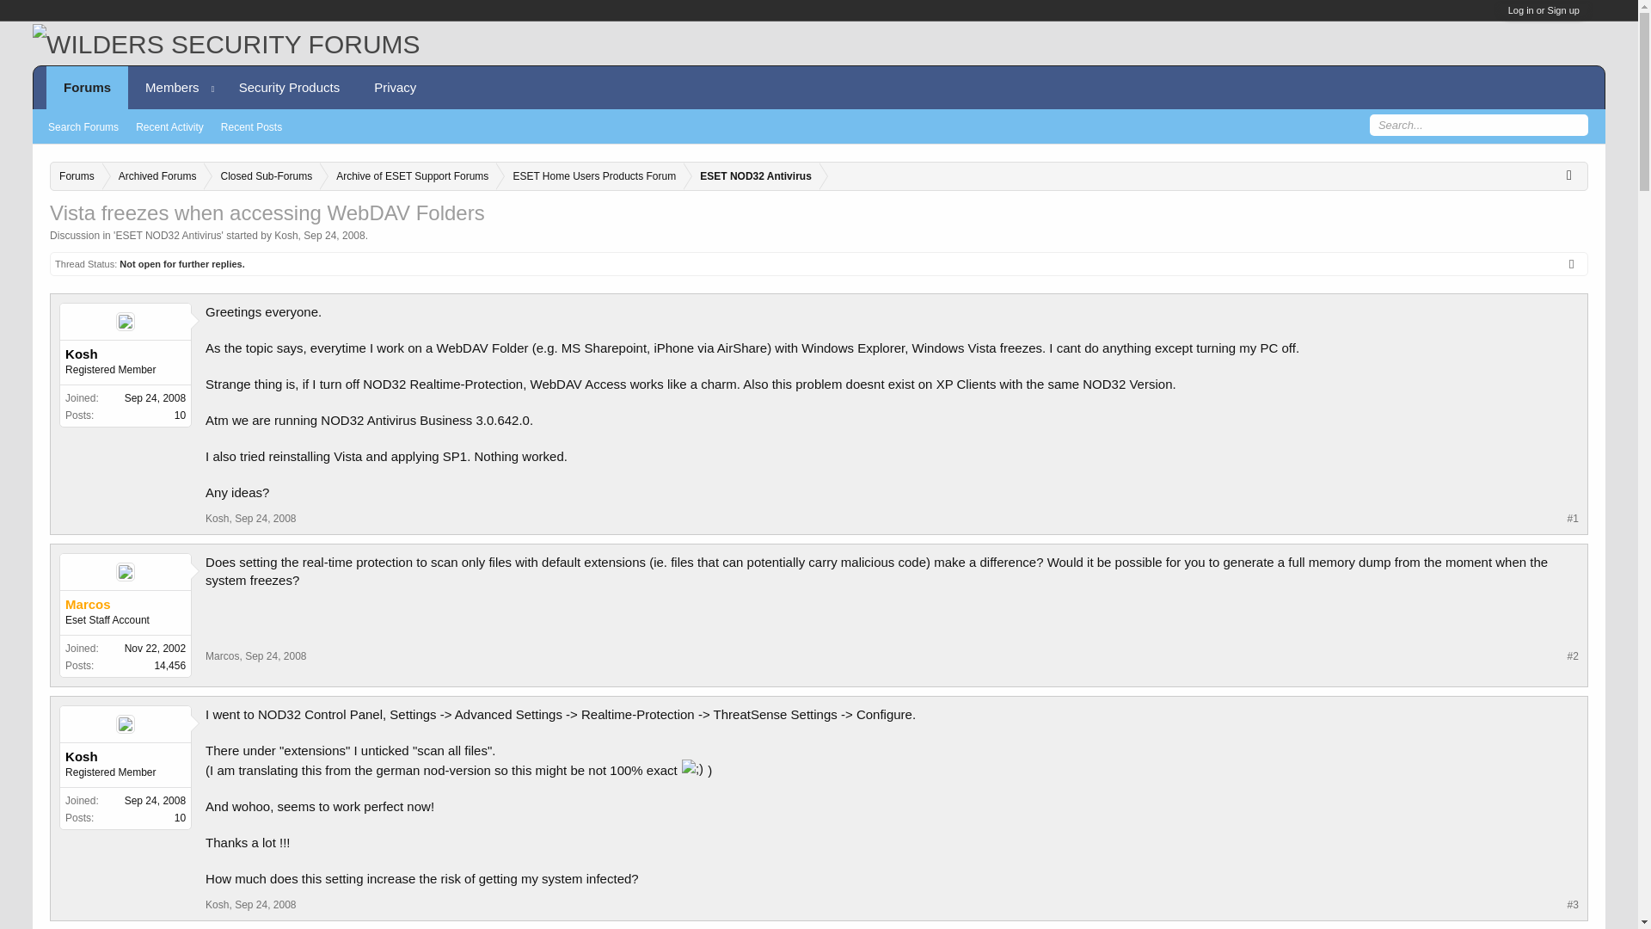 The height and width of the screenshot is (929, 1651). What do you see at coordinates (1574, 174) in the screenshot?
I see `Open quick navigation` at bounding box center [1574, 174].